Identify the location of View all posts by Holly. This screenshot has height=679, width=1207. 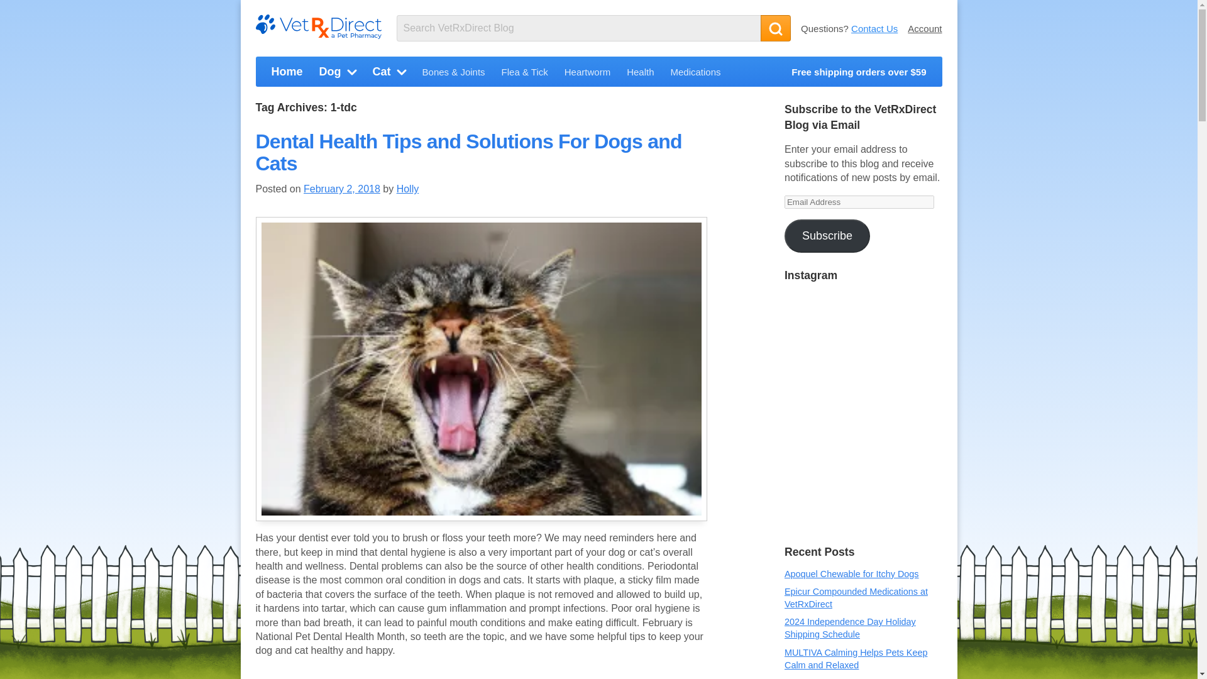
(407, 189).